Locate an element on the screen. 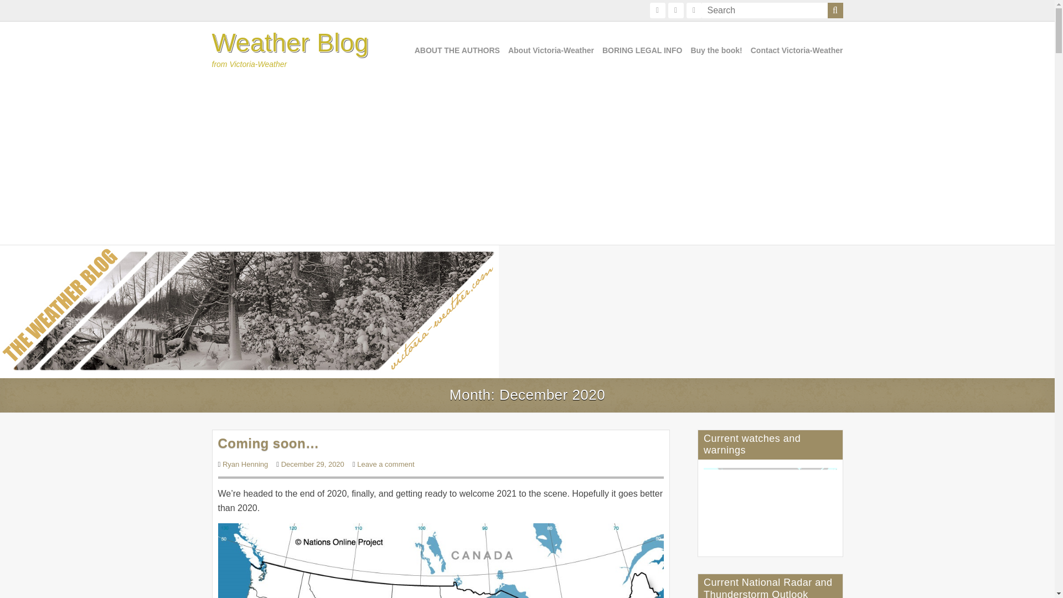  ABOUT THE AUTHORS is located at coordinates (457, 50).